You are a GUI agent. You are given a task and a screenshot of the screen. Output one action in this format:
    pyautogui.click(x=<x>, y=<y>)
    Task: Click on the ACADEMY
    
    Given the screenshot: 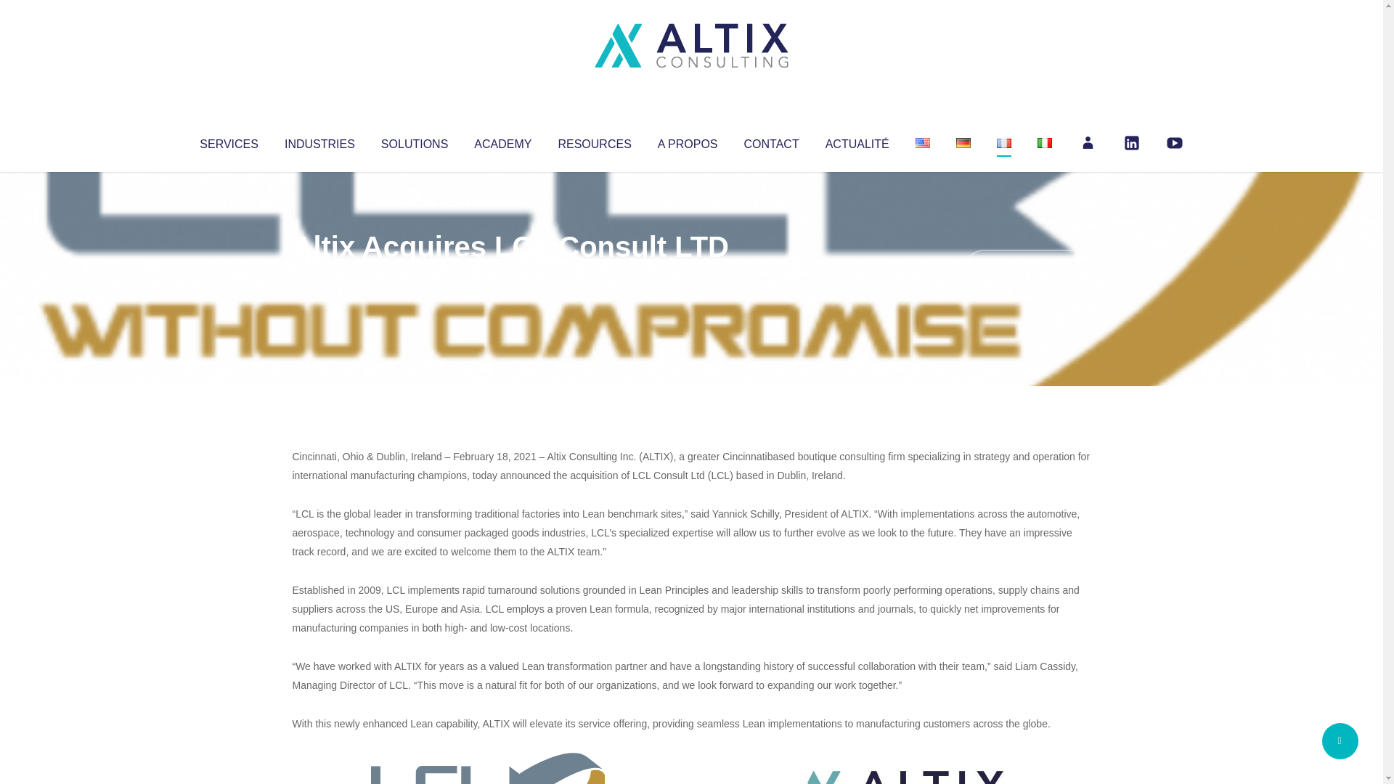 What is the action you would take?
    pyautogui.click(x=502, y=141)
    